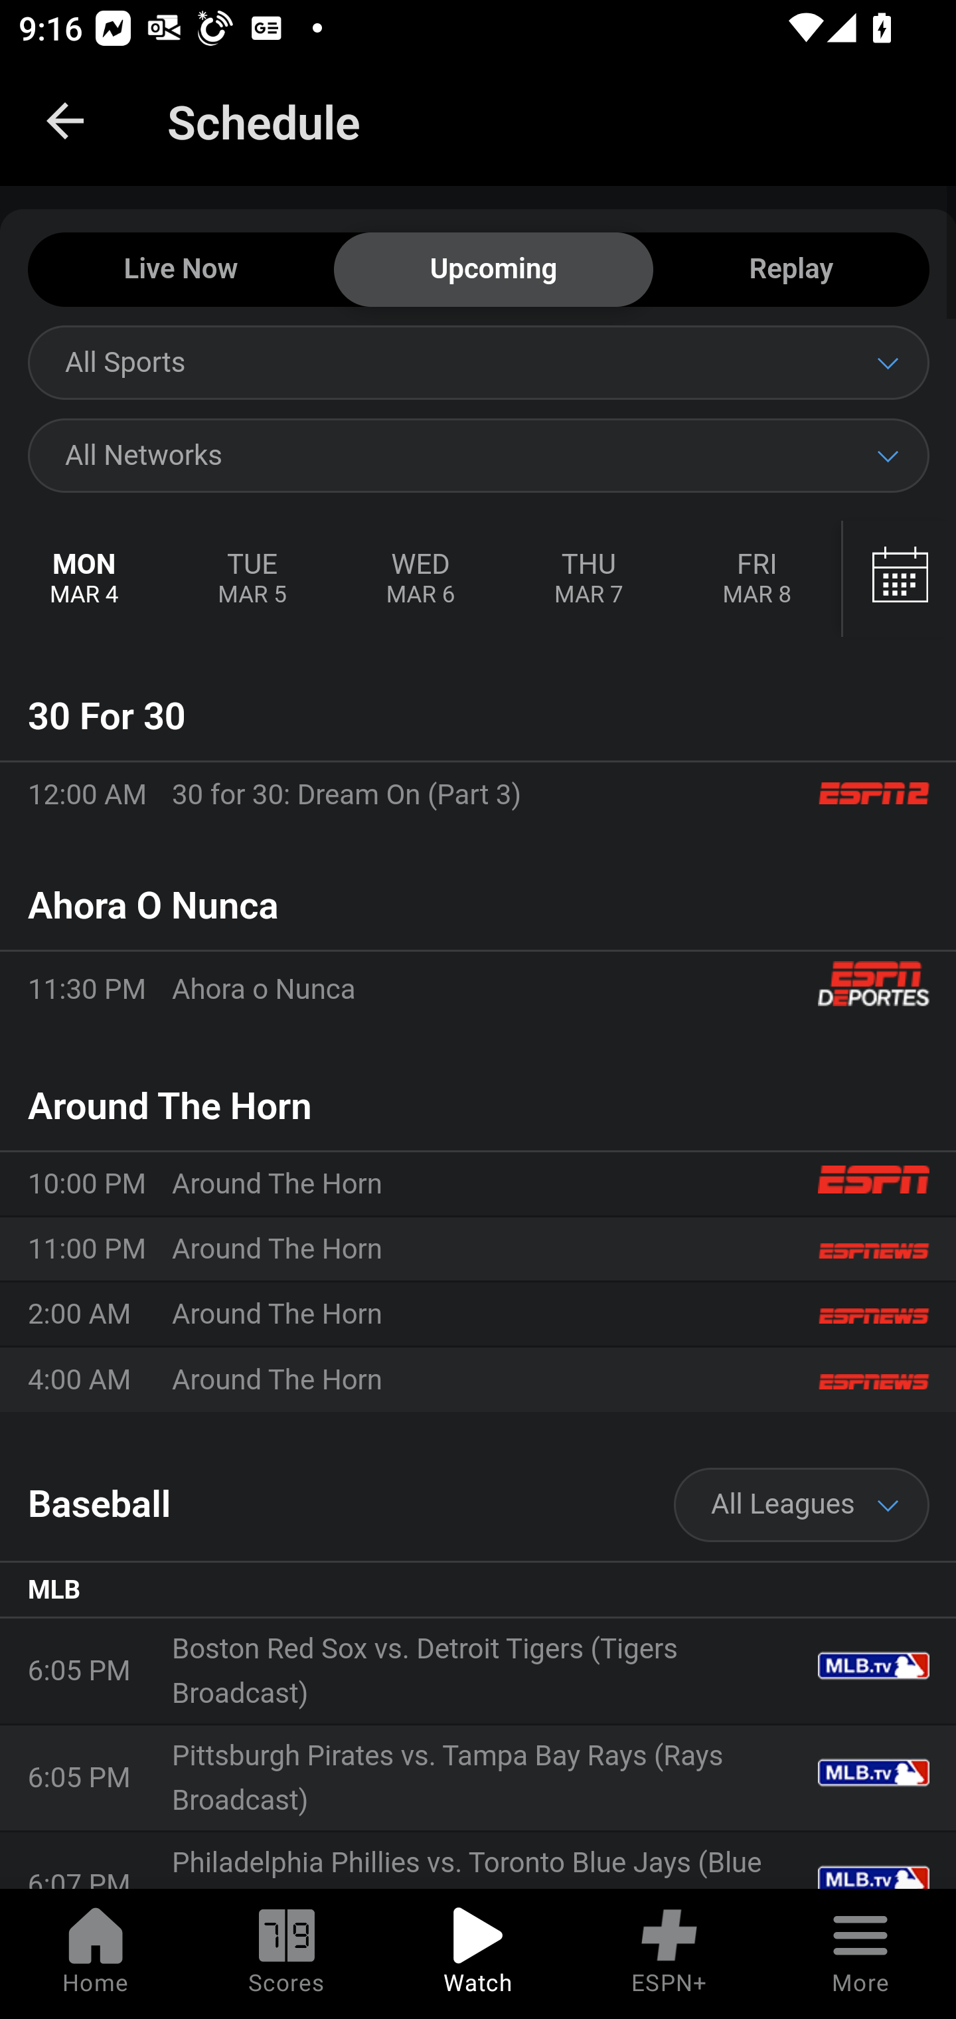 This screenshot has height=2019, width=956. What do you see at coordinates (65, 121) in the screenshot?
I see `back.button` at bounding box center [65, 121].